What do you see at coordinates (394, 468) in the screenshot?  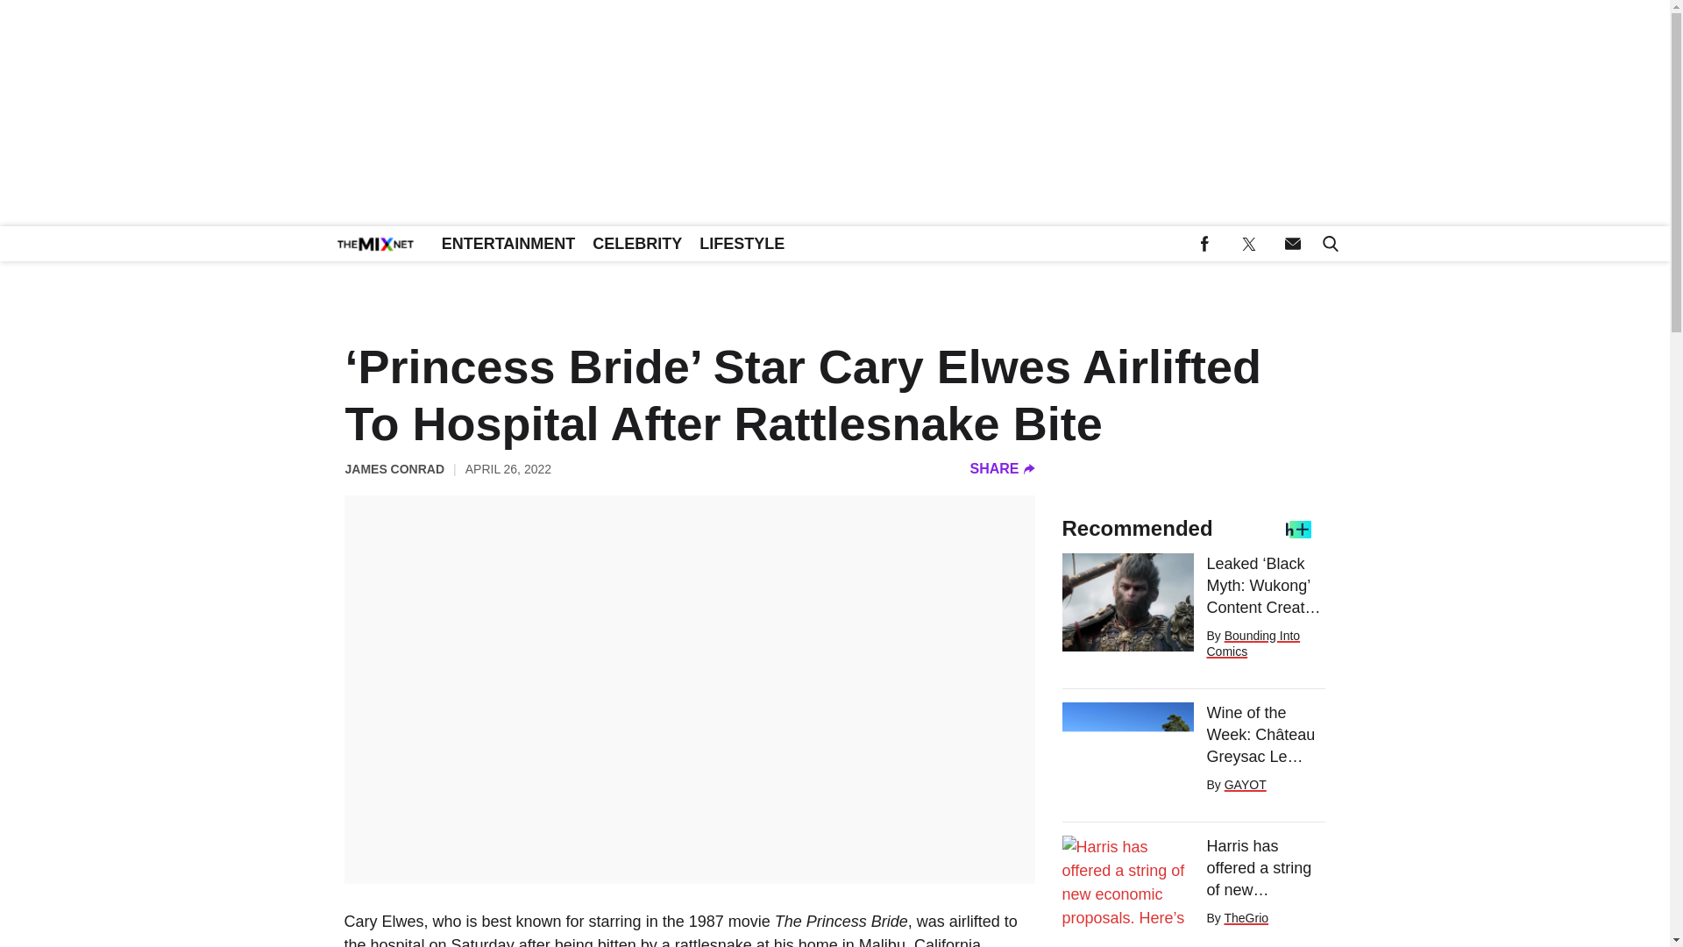 I see `JAMES CONRAD` at bounding box center [394, 468].